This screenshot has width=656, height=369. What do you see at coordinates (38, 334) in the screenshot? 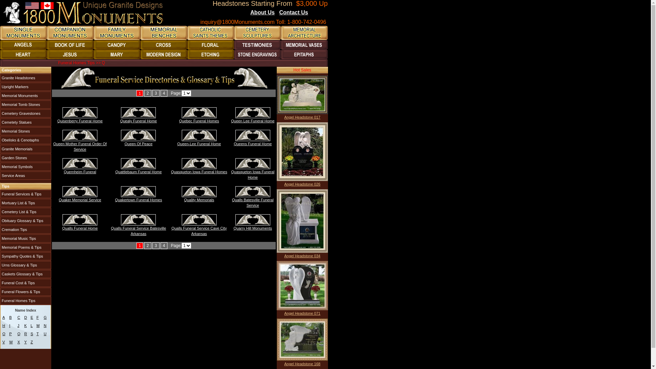
I see `T` at bounding box center [38, 334].